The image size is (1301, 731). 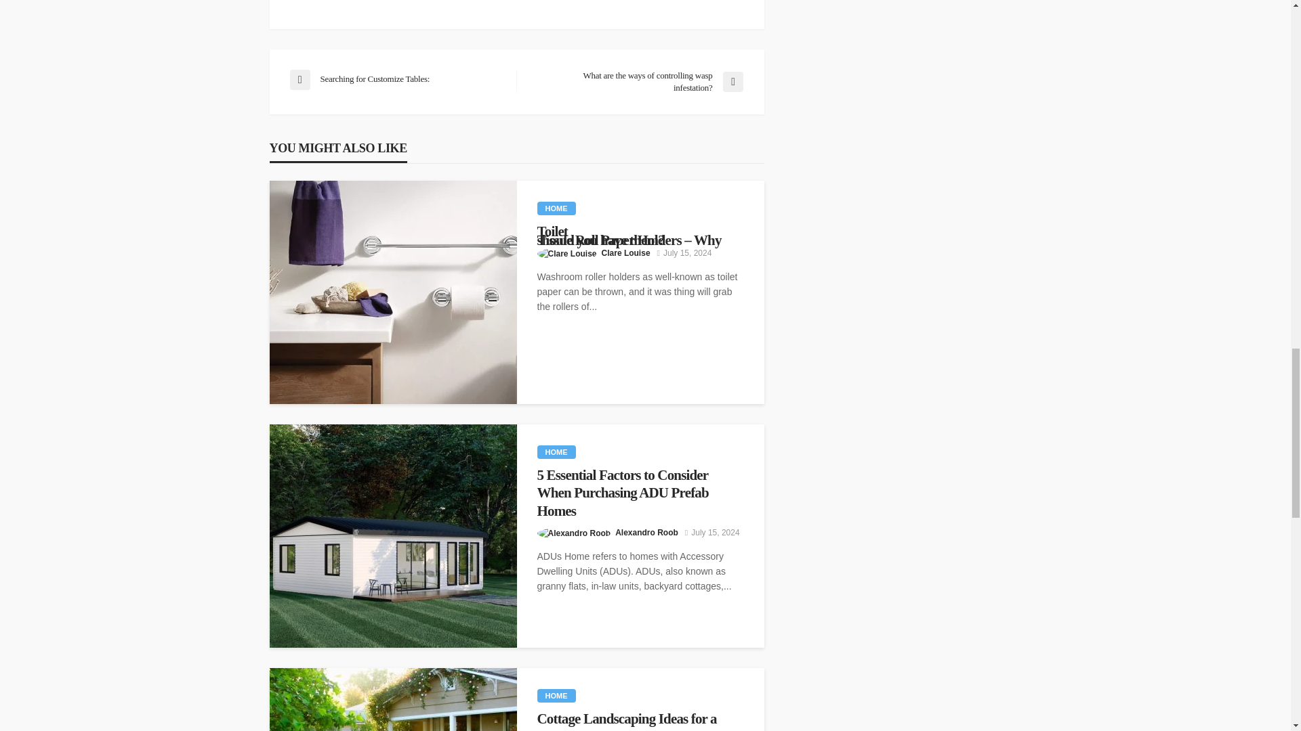 I want to click on What are the ways of controlling wasp infestation?, so click(x=636, y=81).